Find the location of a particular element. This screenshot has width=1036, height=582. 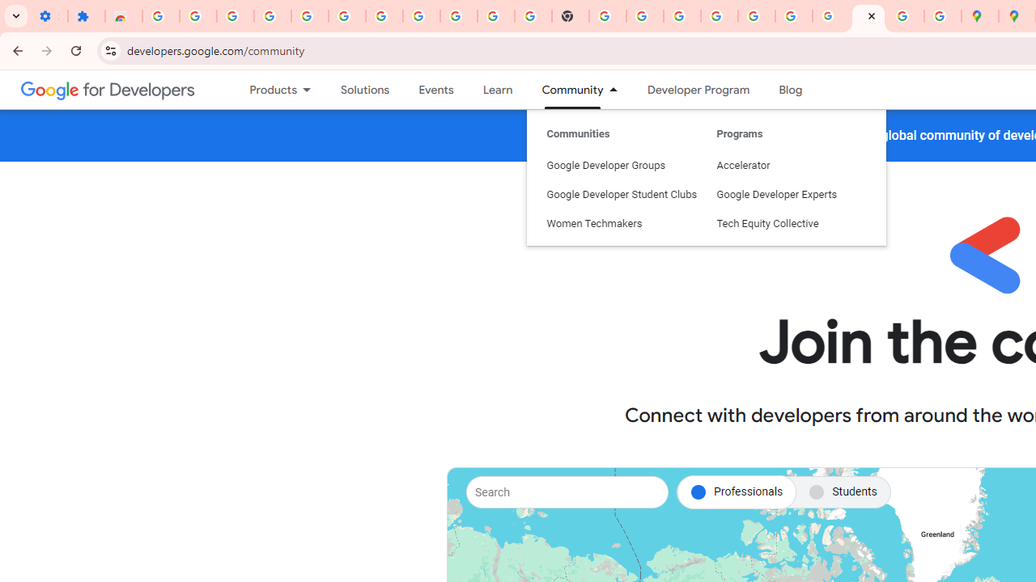

Settings - On startup is located at coordinates (49, 16).